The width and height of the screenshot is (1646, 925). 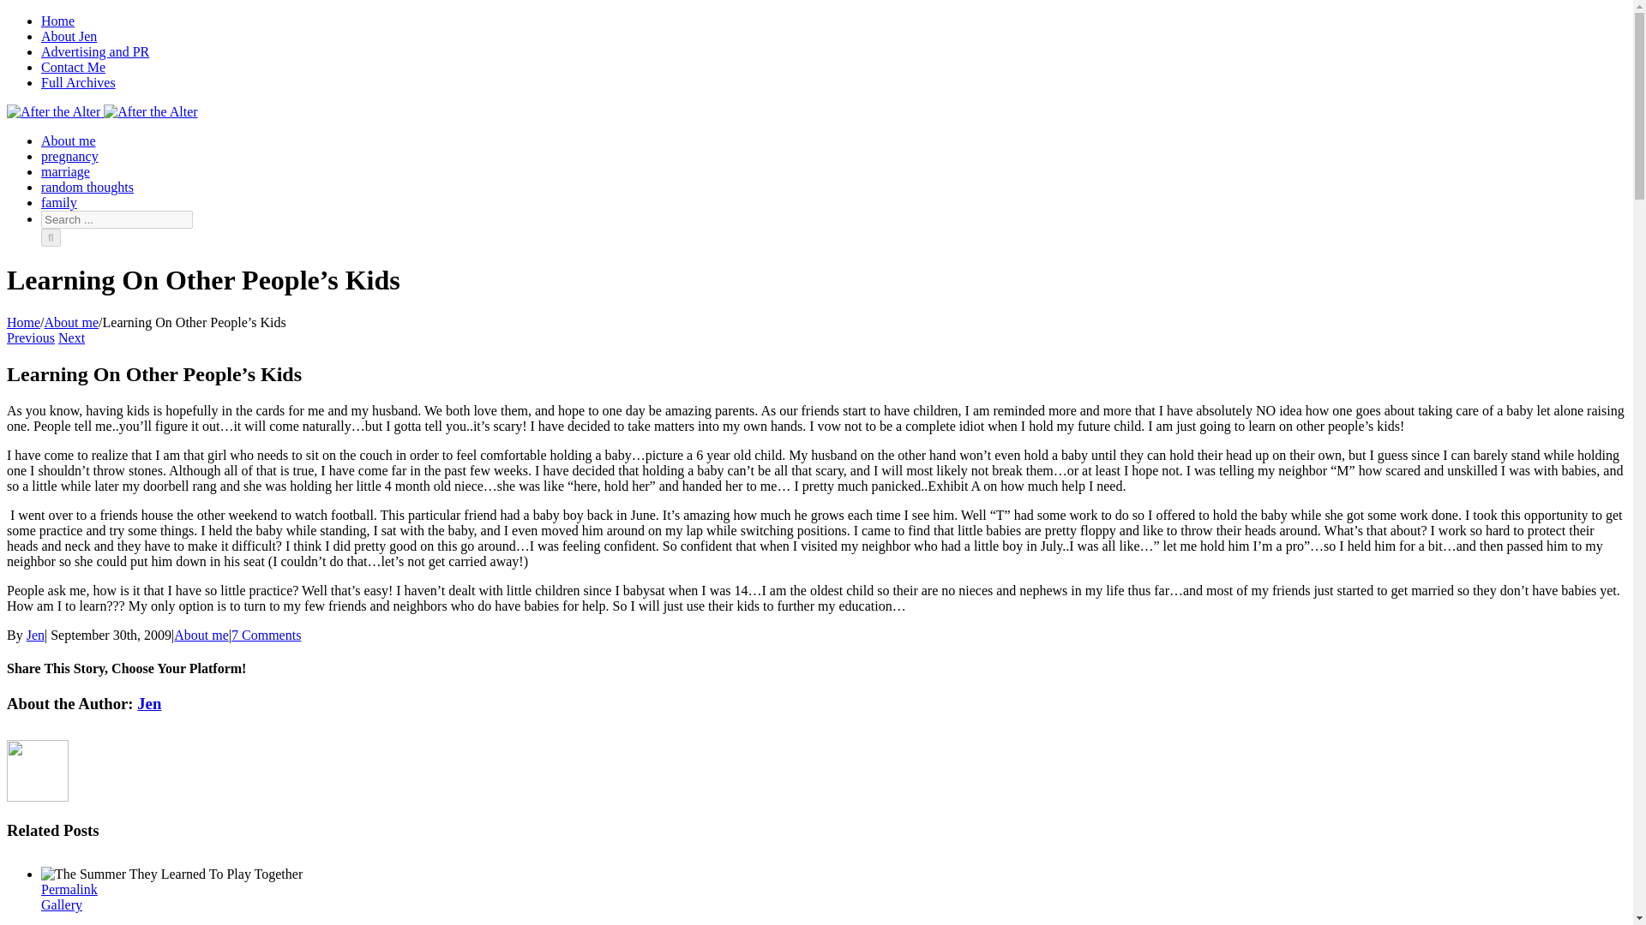 What do you see at coordinates (149, 703) in the screenshot?
I see `Posts by Jen` at bounding box center [149, 703].